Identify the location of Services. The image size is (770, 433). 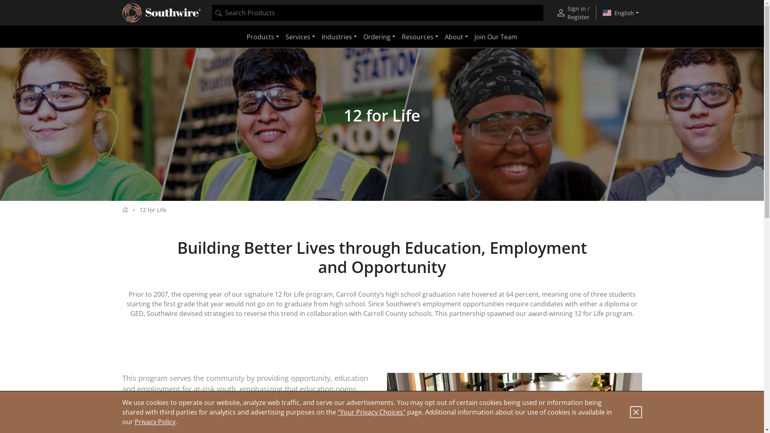
(300, 37).